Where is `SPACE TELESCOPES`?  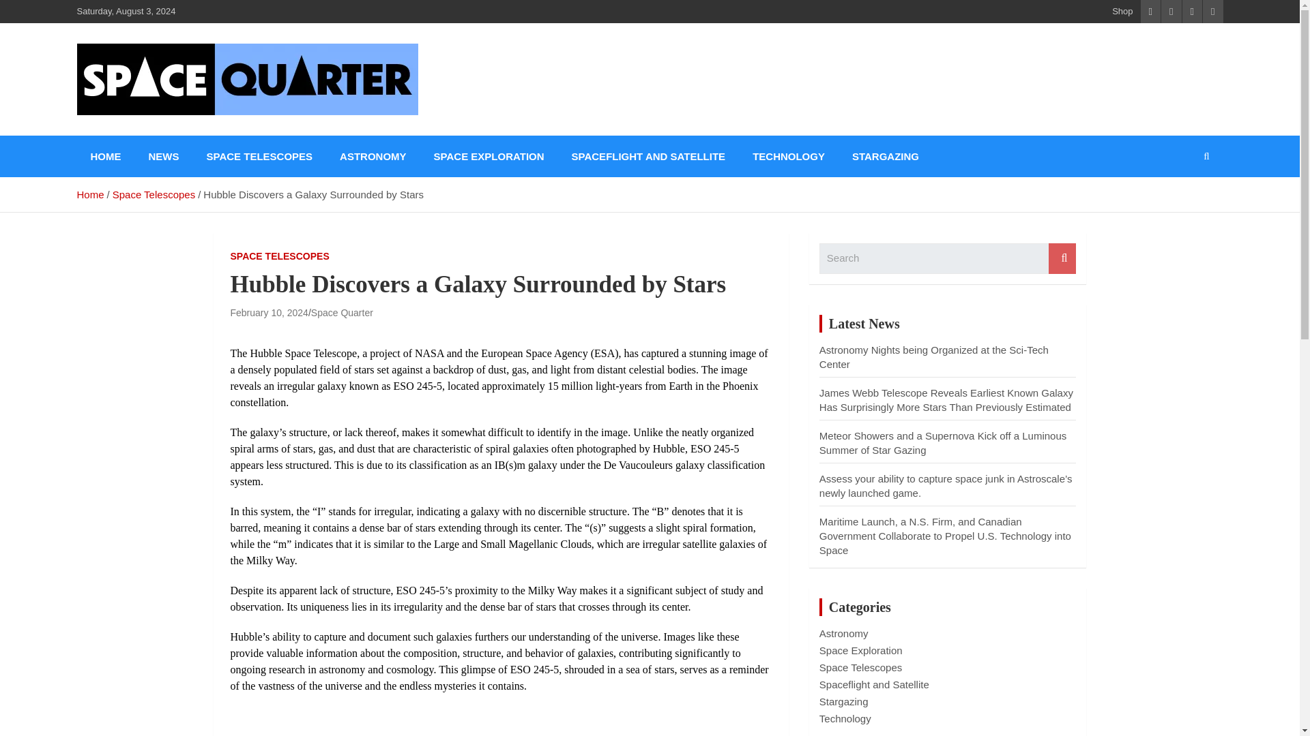 SPACE TELESCOPES is located at coordinates (280, 256).